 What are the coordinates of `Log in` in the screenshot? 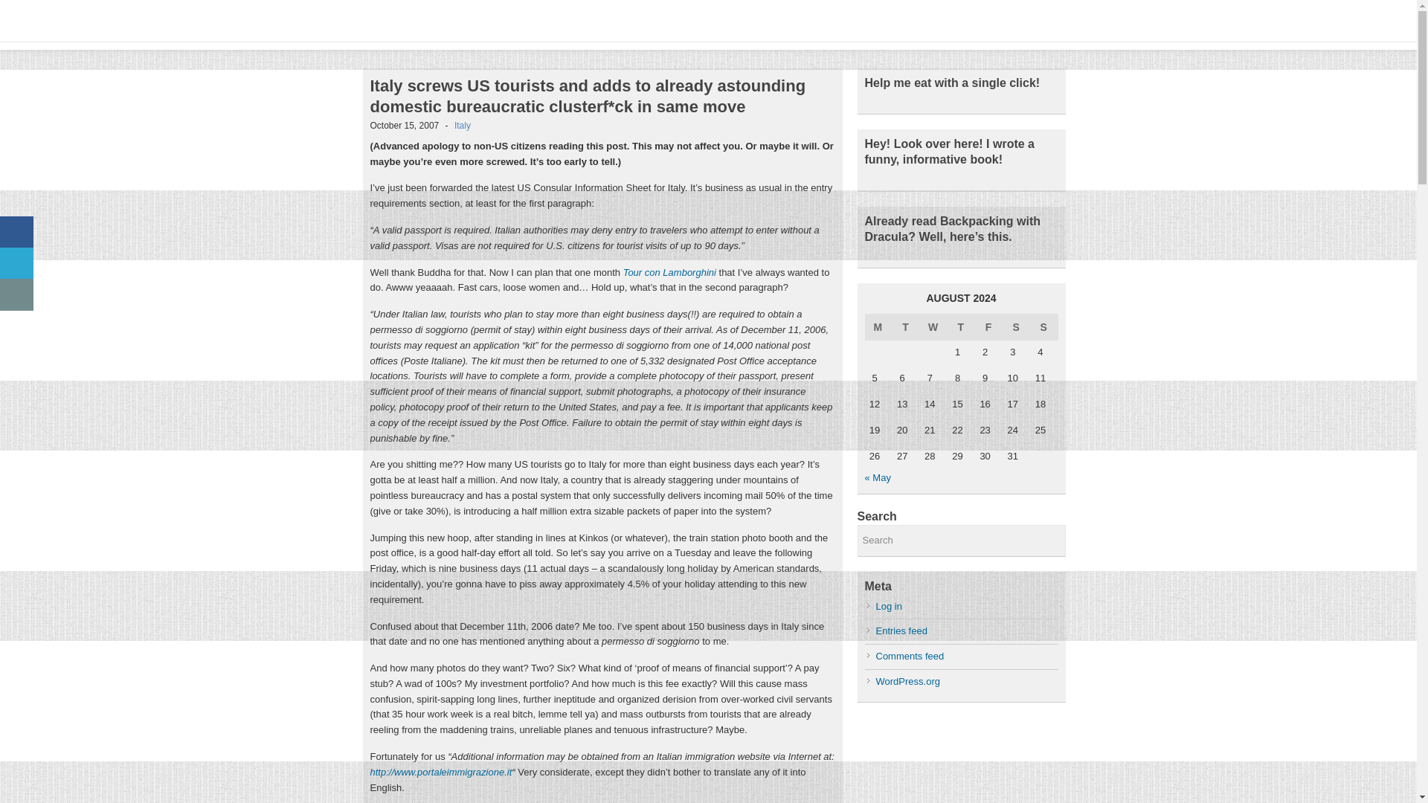 It's located at (890, 605).